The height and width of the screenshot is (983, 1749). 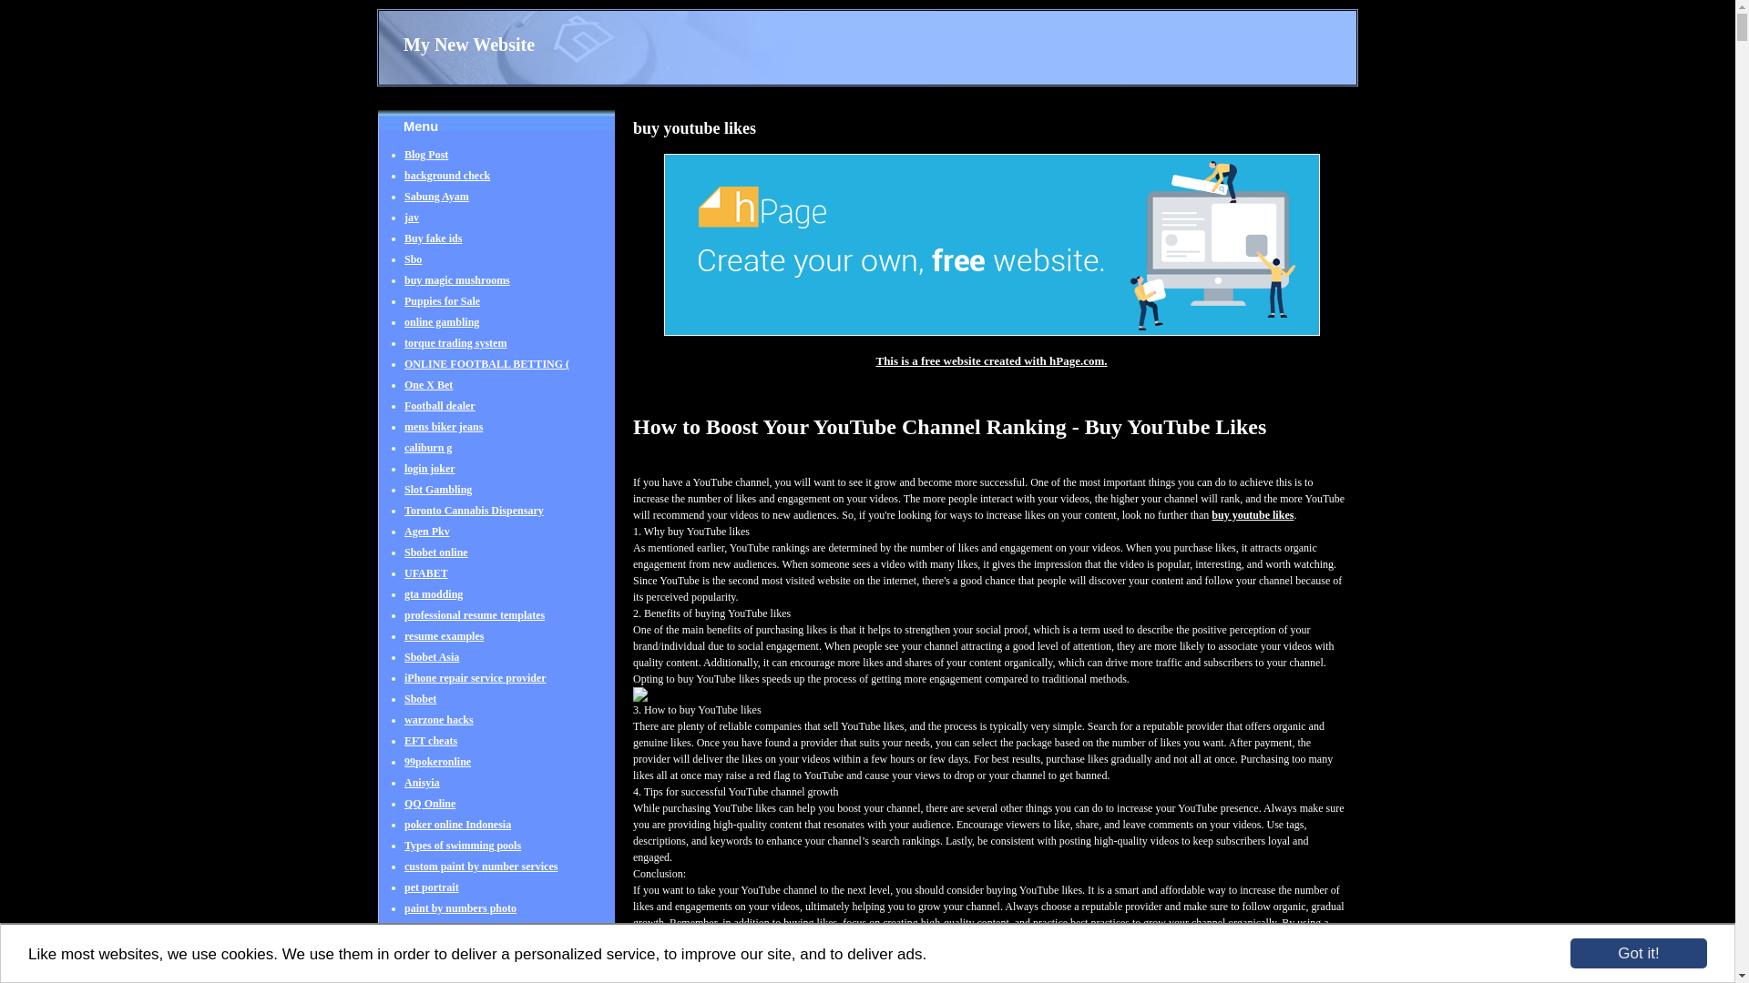 What do you see at coordinates (430, 750) in the screenshot?
I see `EFT cheats` at bounding box center [430, 750].